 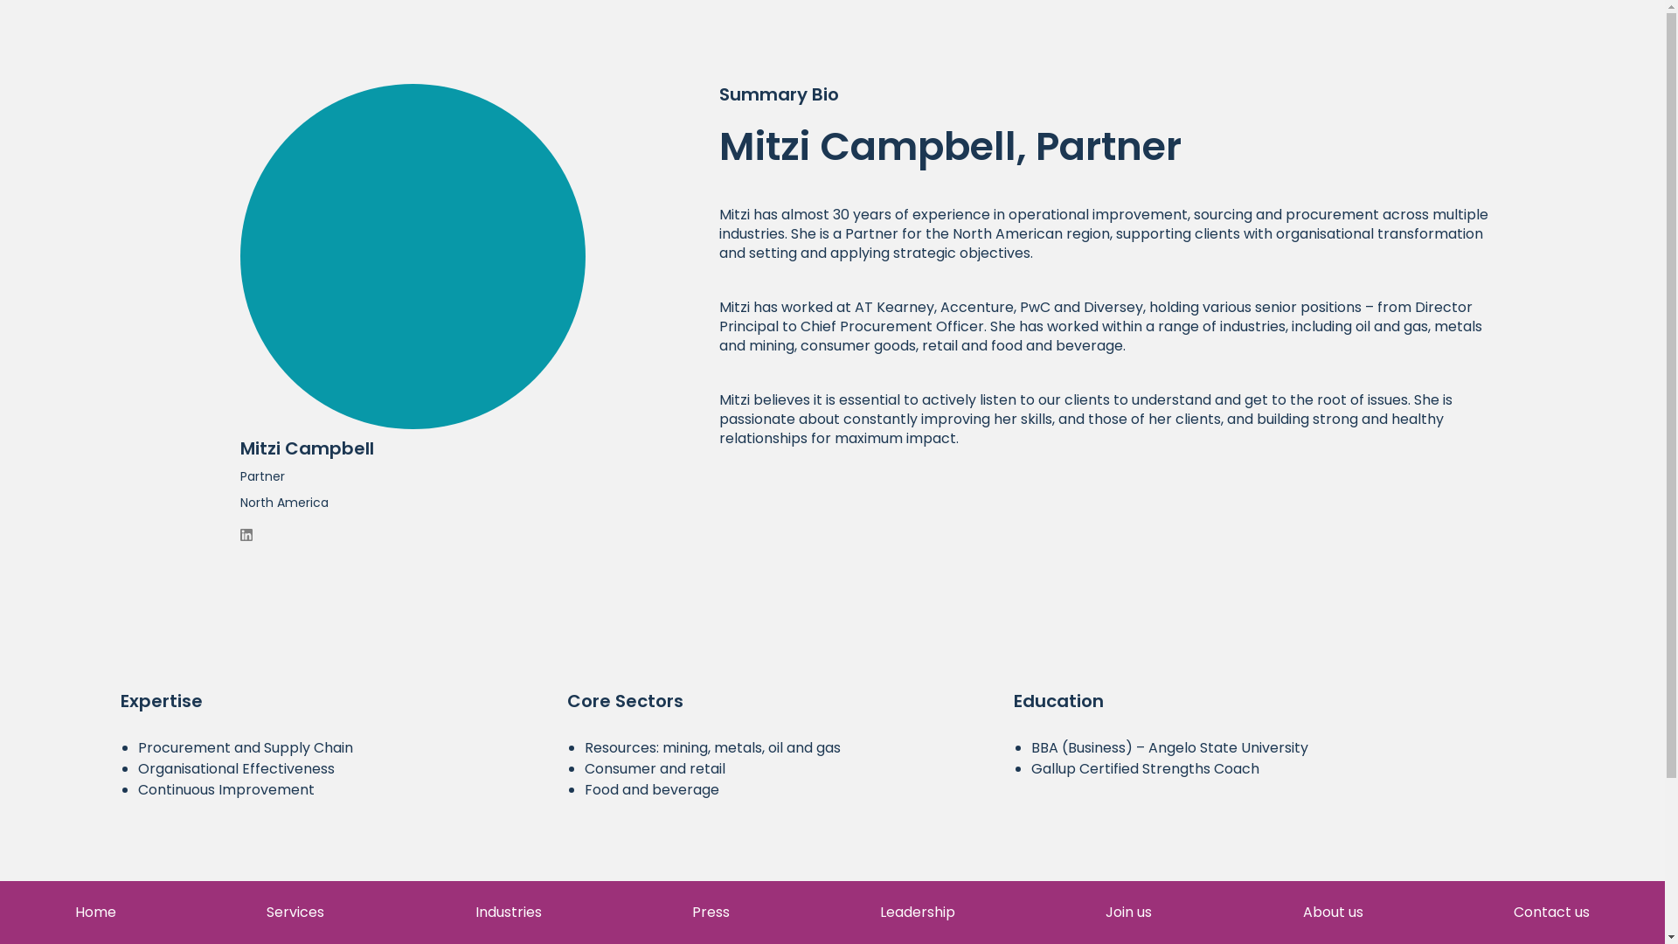 What do you see at coordinates (917, 913) in the screenshot?
I see `Leadership` at bounding box center [917, 913].